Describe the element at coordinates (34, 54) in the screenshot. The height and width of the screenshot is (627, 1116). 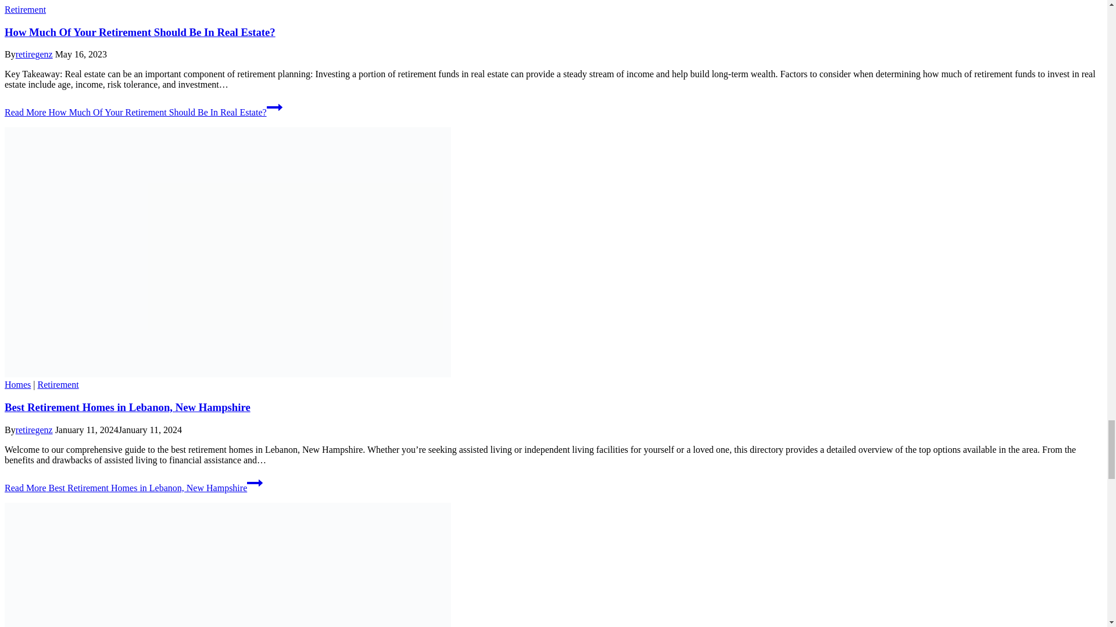
I see `retiregenz` at that location.